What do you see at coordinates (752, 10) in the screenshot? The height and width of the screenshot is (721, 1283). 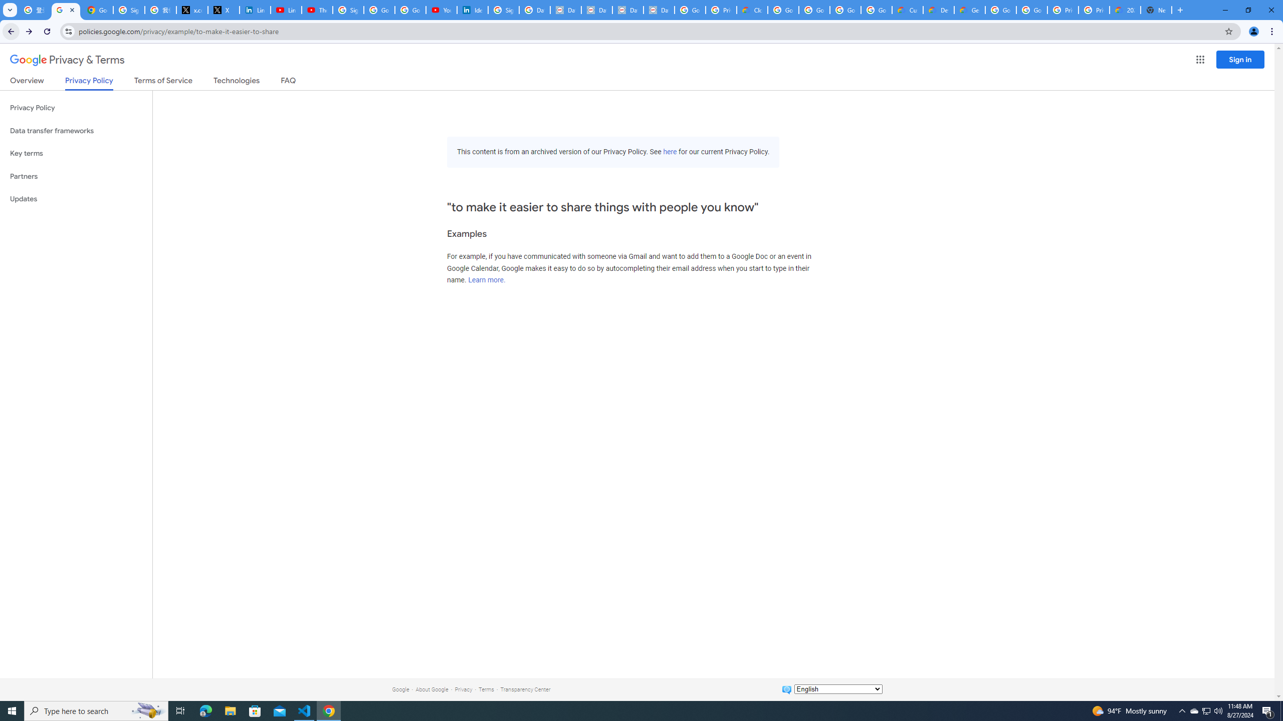 I see `Cloud Data Processing Addendum | Google Cloud` at bounding box center [752, 10].